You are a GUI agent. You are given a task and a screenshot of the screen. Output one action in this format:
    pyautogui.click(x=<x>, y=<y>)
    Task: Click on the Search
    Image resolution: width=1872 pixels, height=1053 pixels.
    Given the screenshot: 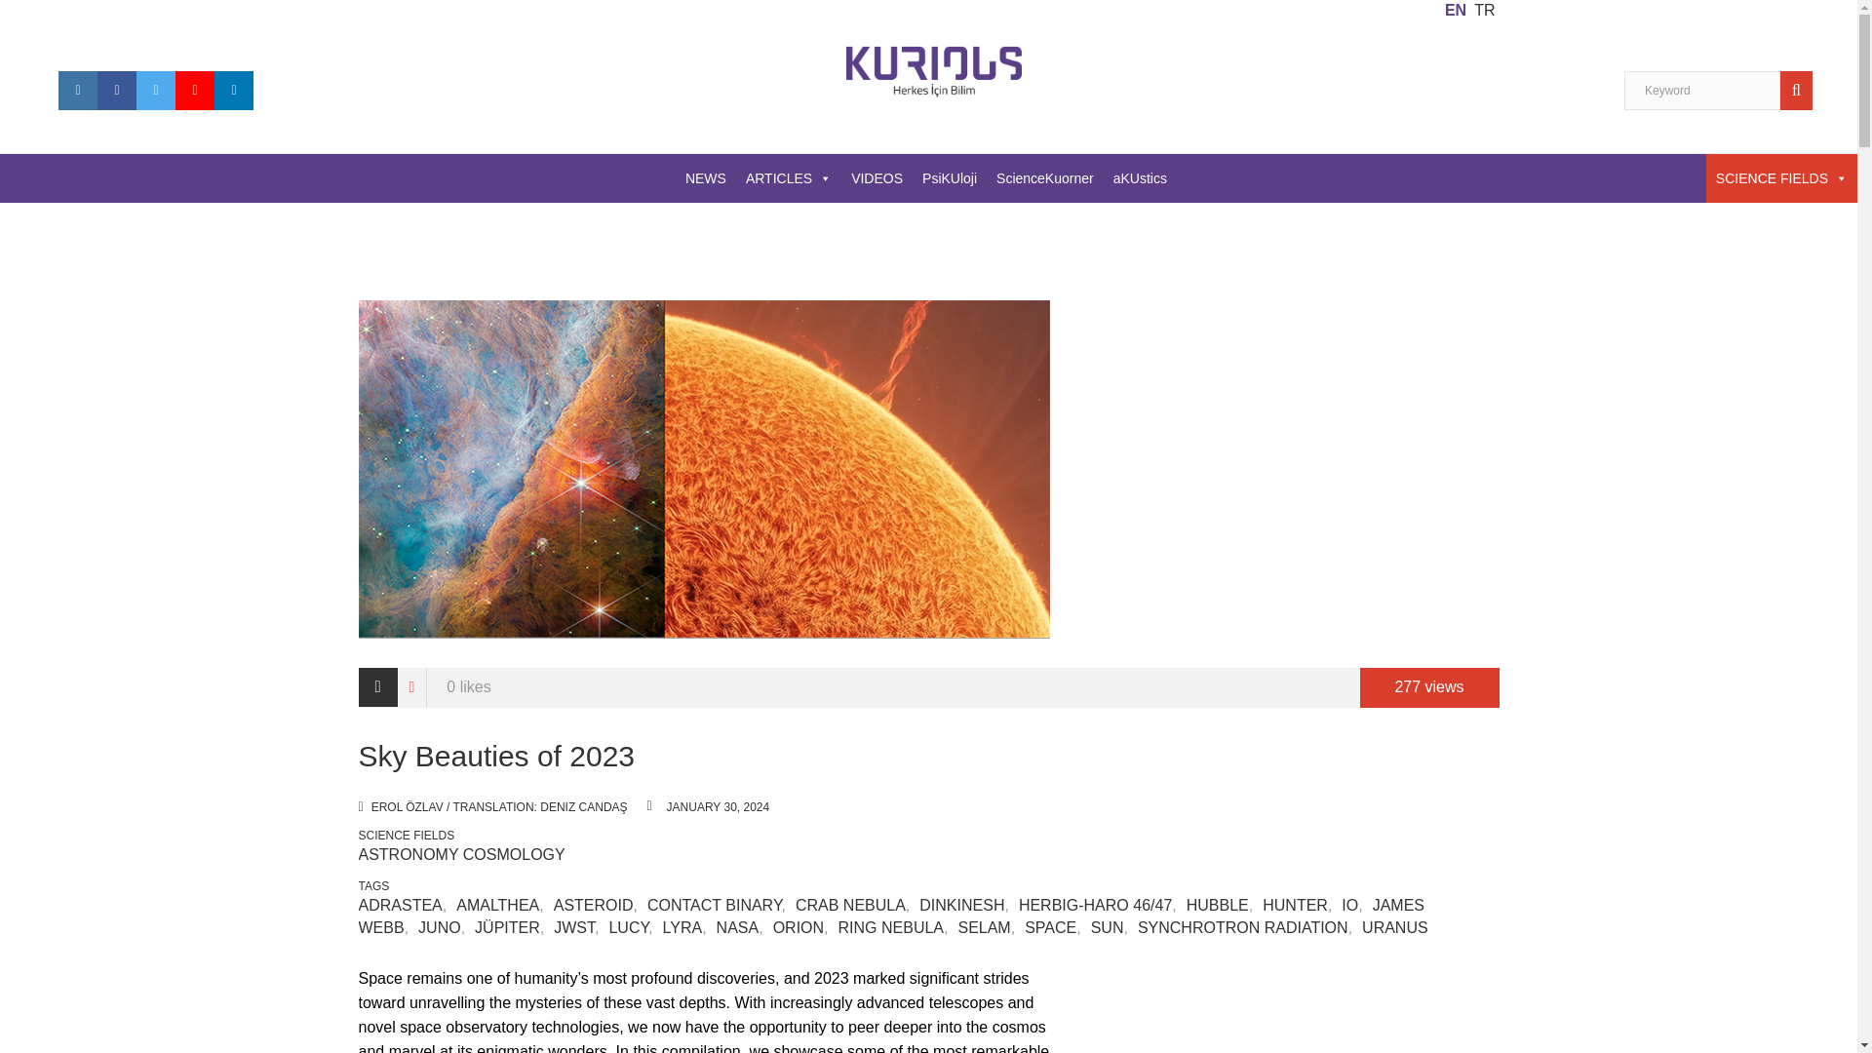 What is the action you would take?
    pyautogui.click(x=1800, y=91)
    